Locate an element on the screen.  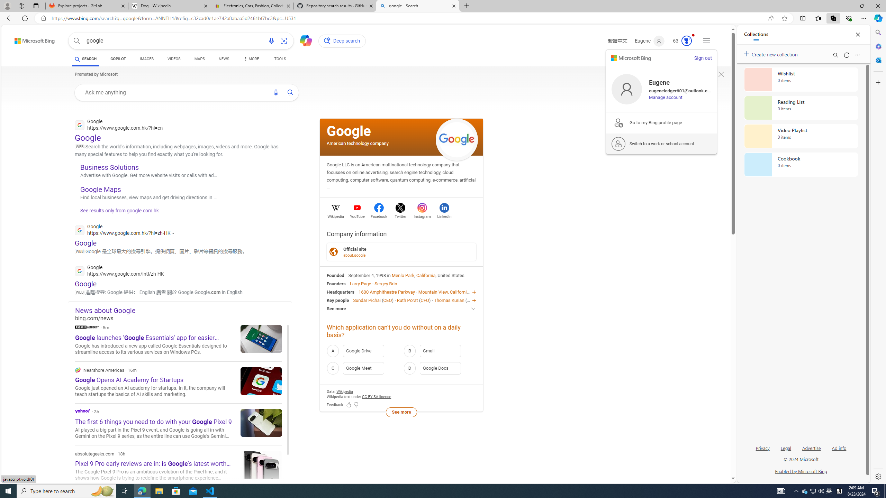
Sign out is located at coordinates (703, 58).